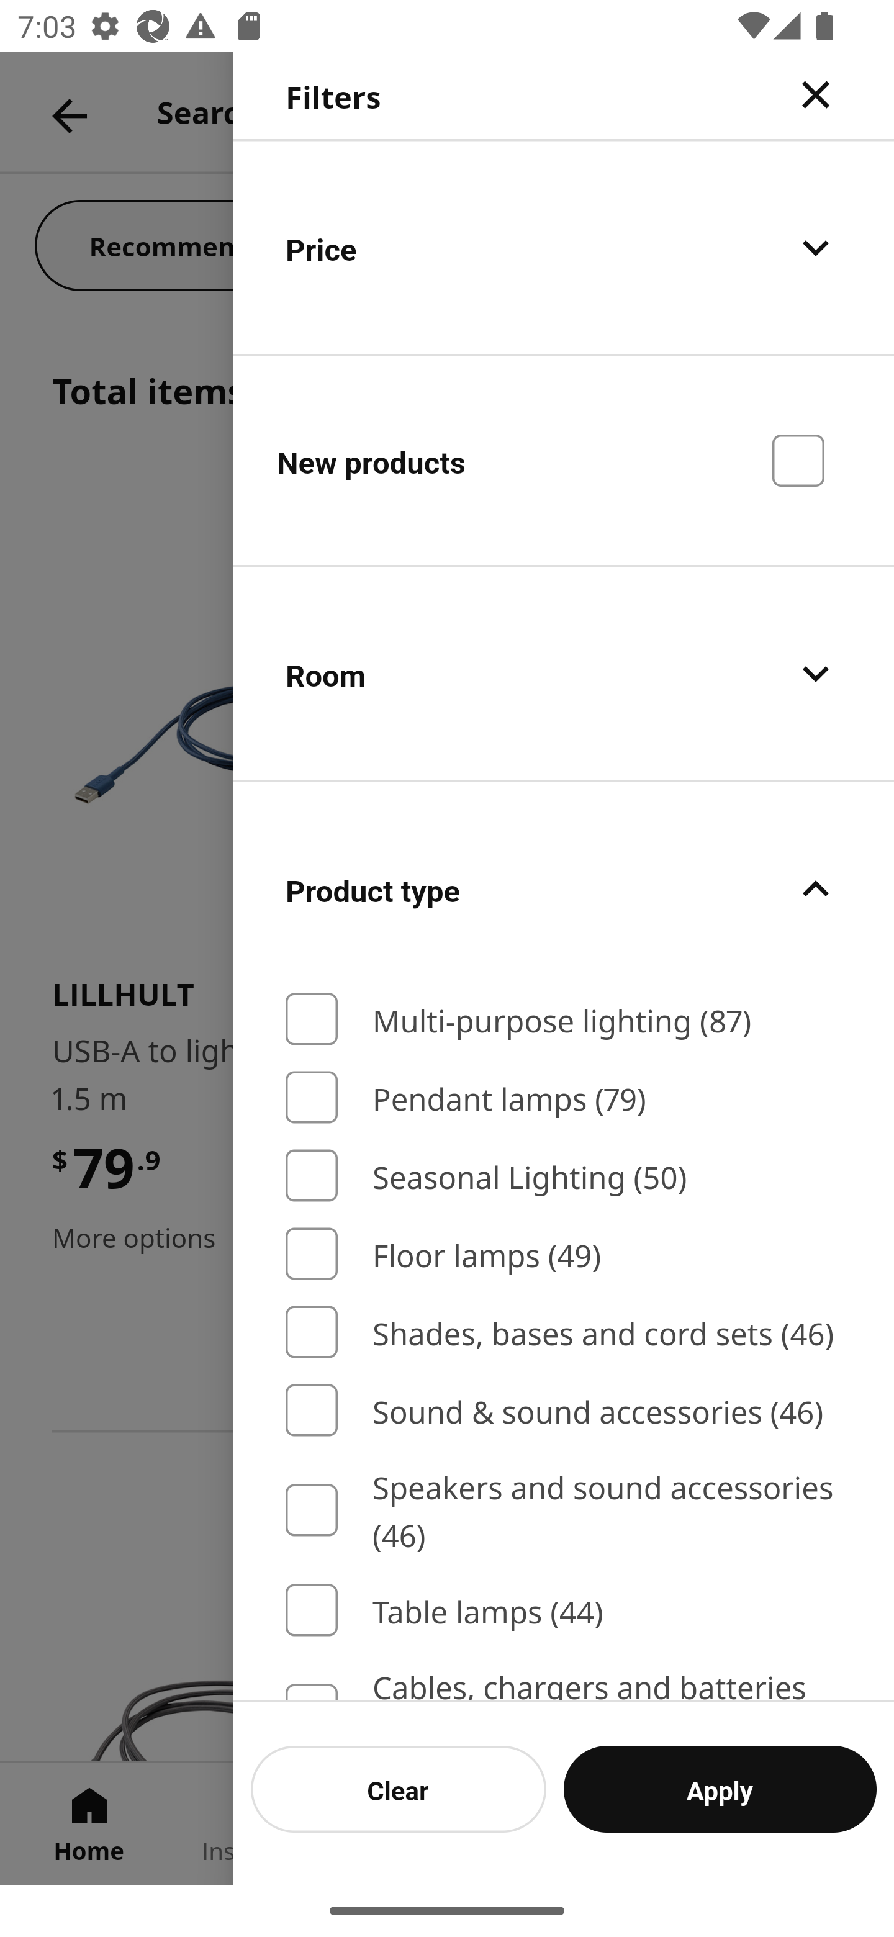 This screenshot has width=894, height=1937. I want to click on Apply, so click(720, 1789).